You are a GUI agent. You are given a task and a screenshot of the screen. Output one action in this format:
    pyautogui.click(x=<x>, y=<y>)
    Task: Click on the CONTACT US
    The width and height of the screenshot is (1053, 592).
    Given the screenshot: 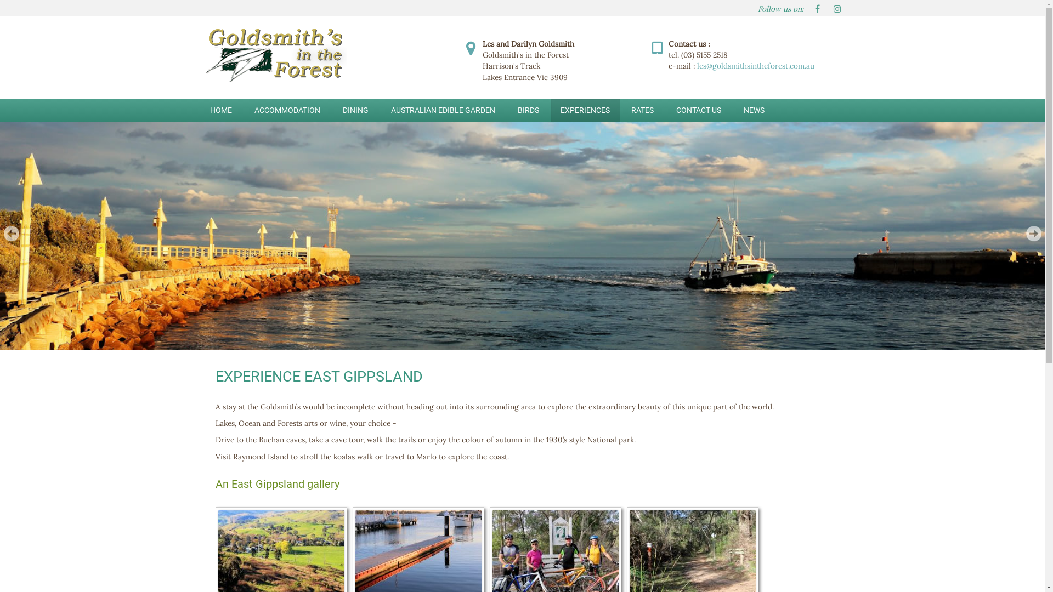 What is the action you would take?
    pyautogui.click(x=698, y=111)
    